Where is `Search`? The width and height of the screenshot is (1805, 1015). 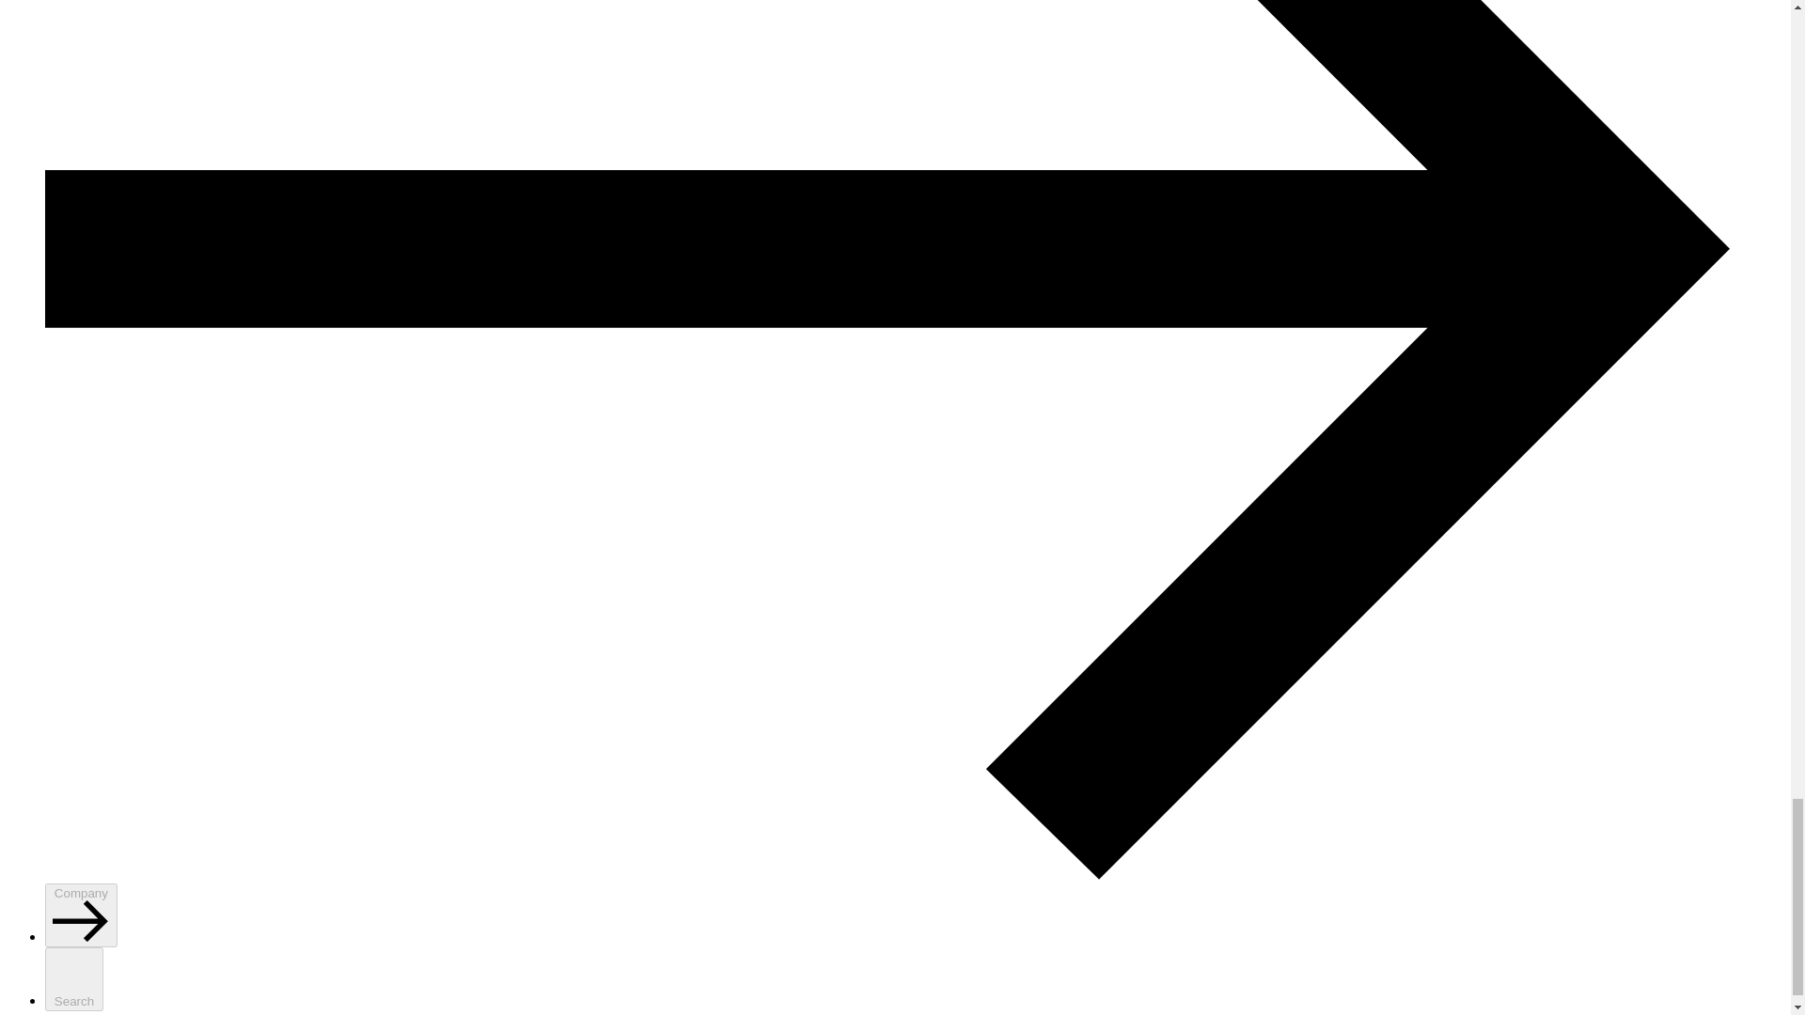 Search is located at coordinates (73, 978).